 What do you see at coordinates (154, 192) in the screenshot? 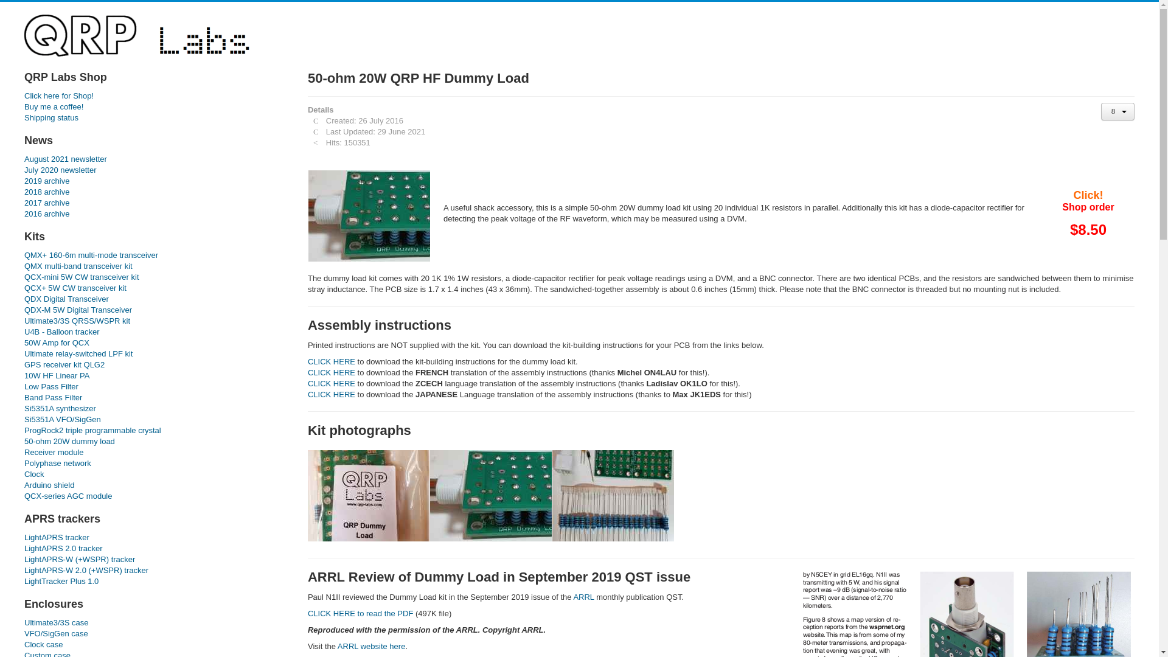
I see `2018 archive` at bounding box center [154, 192].